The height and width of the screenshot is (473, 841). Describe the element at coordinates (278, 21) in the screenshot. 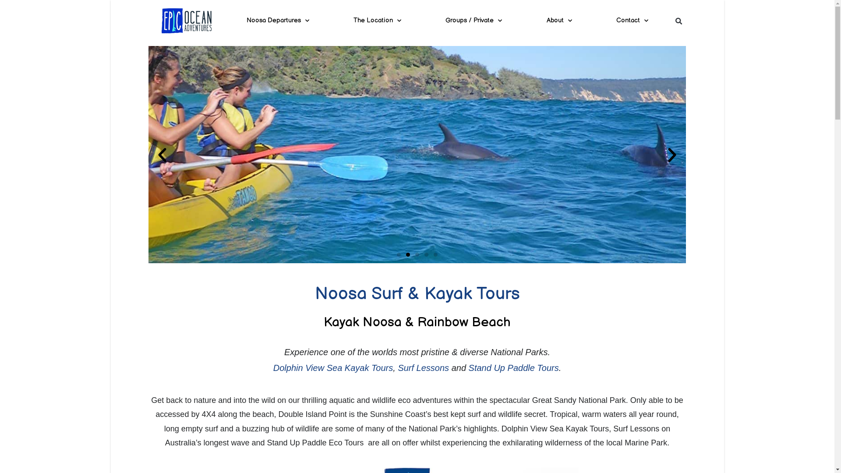

I see `Noosa Departures` at that location.